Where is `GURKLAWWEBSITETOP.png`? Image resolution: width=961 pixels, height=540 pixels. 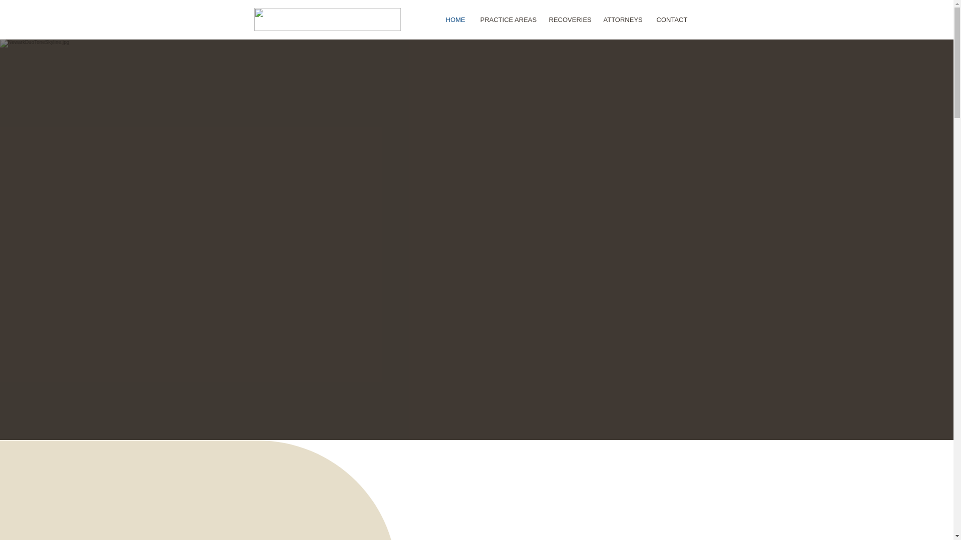 GURKLAWWEBSITETOP.png is located at coordinates (327, 19).